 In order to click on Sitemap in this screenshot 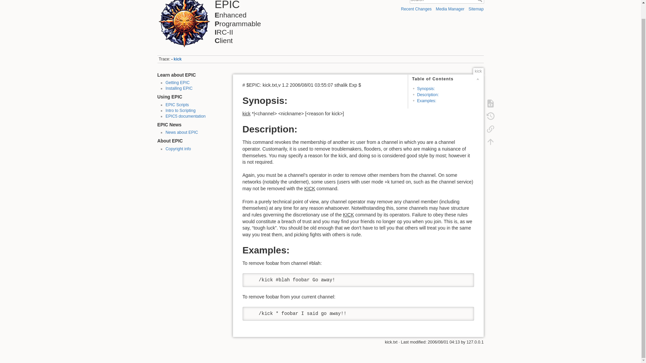, I will do `click(476, 9)`.